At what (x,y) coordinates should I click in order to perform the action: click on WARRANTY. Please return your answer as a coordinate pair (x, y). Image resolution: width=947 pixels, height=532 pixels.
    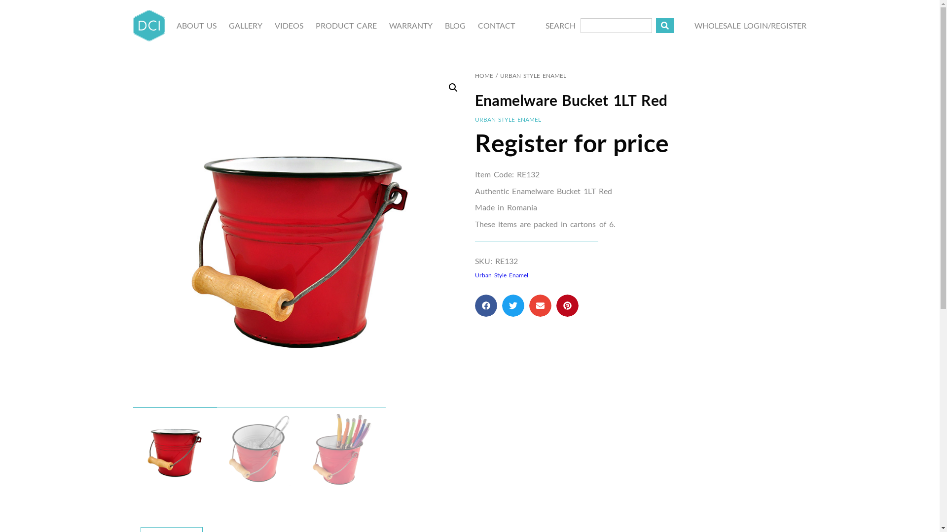
    Looking at the image, I should click on (411, 26).